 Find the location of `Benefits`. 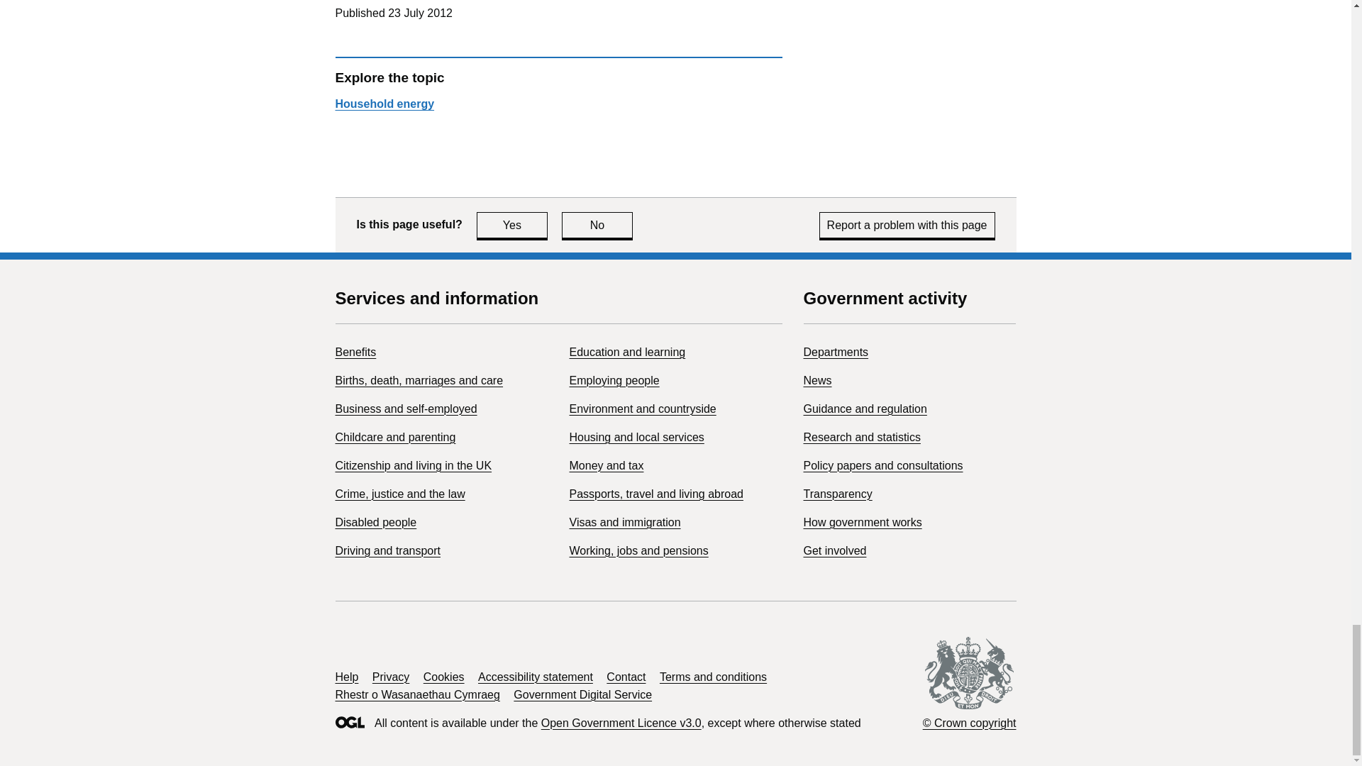

Benefits is located at coordinates (638, 550).